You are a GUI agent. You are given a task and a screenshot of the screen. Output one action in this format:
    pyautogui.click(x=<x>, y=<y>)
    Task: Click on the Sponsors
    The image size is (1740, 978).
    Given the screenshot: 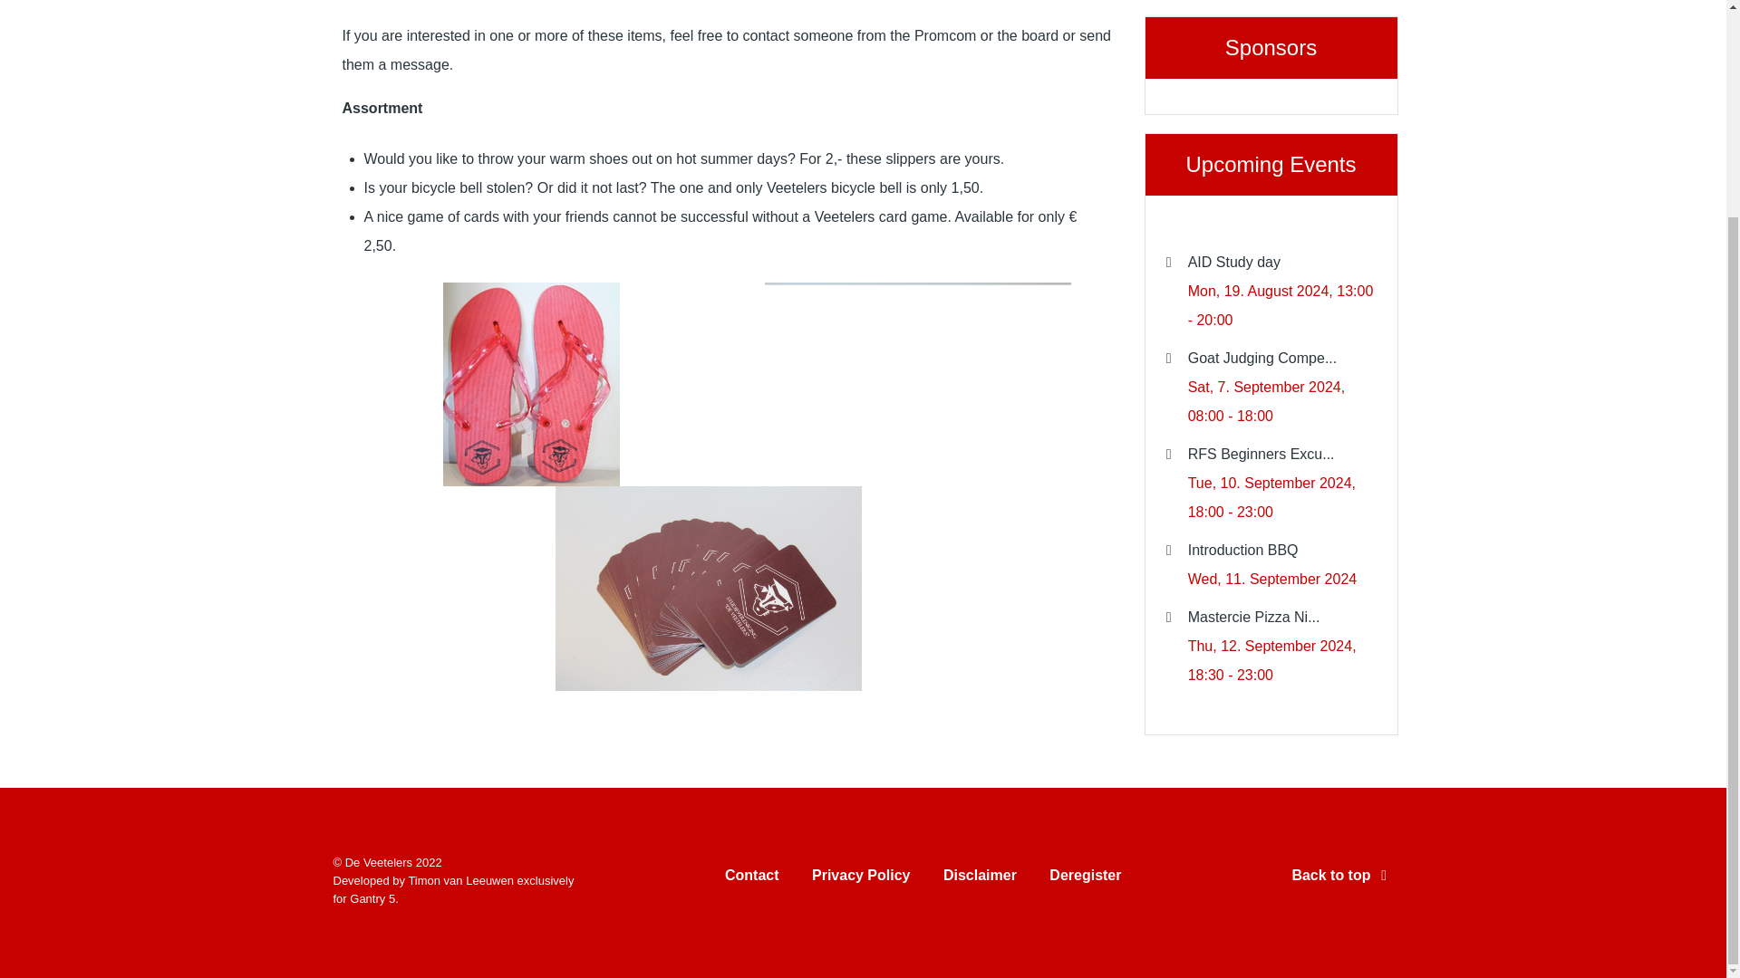 What is the action you would take?
    pyautogui.click(x=1270, y=65)
    